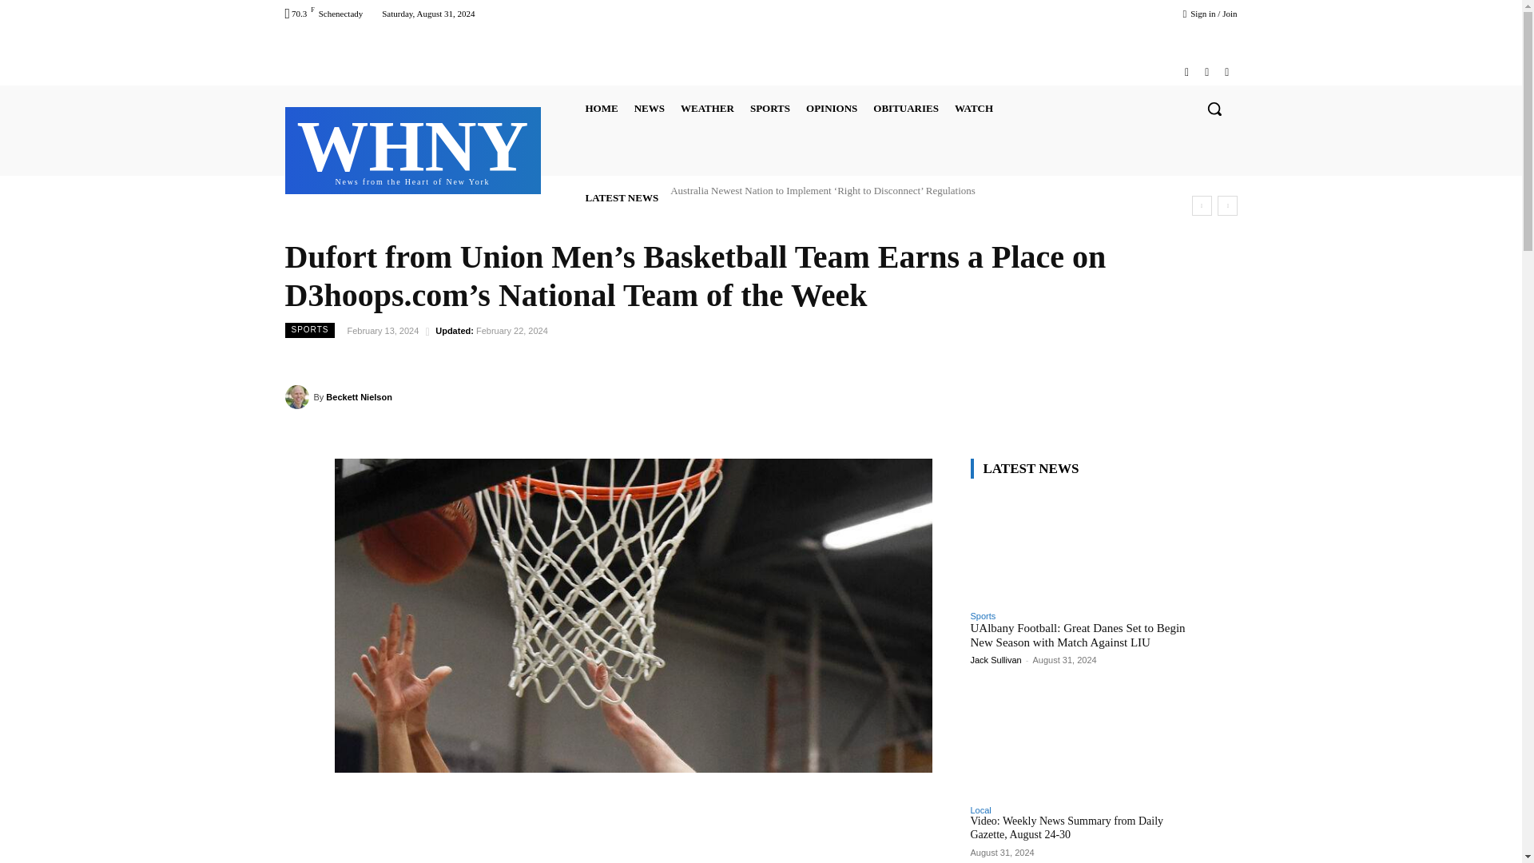  What do you see at coordinates (1226, 72) in the screenshot?
I see `Instagram` at bounding box center [1226, 72].